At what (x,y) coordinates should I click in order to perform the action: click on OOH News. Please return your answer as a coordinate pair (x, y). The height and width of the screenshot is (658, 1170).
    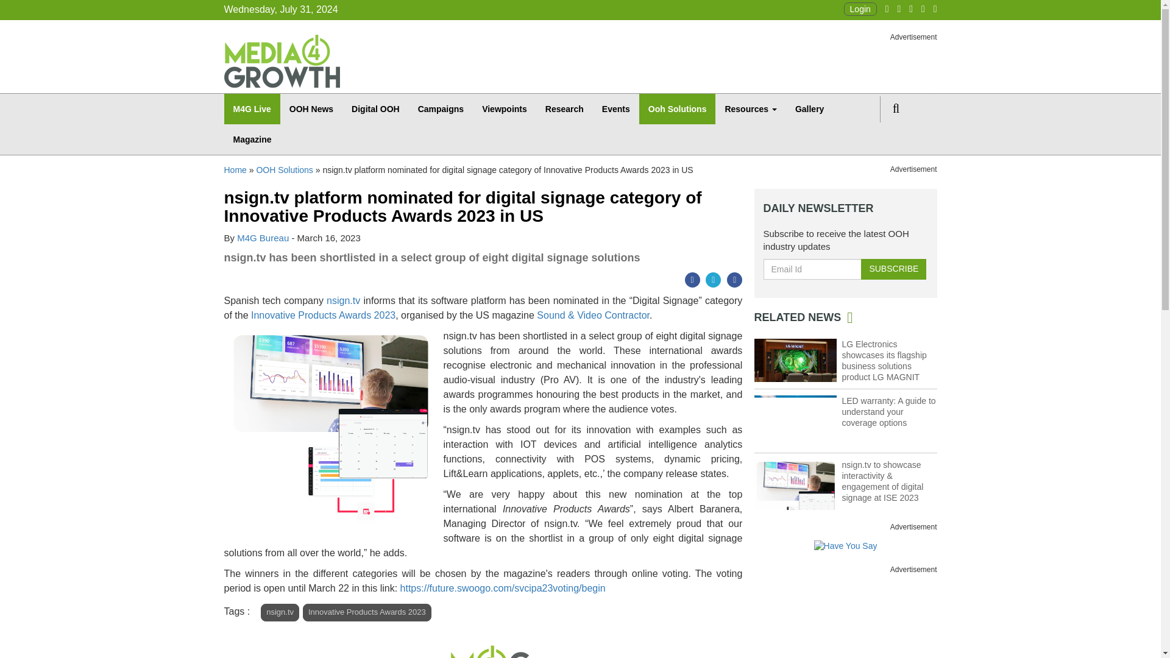
    Looking at the image, I should click on (311, 109).